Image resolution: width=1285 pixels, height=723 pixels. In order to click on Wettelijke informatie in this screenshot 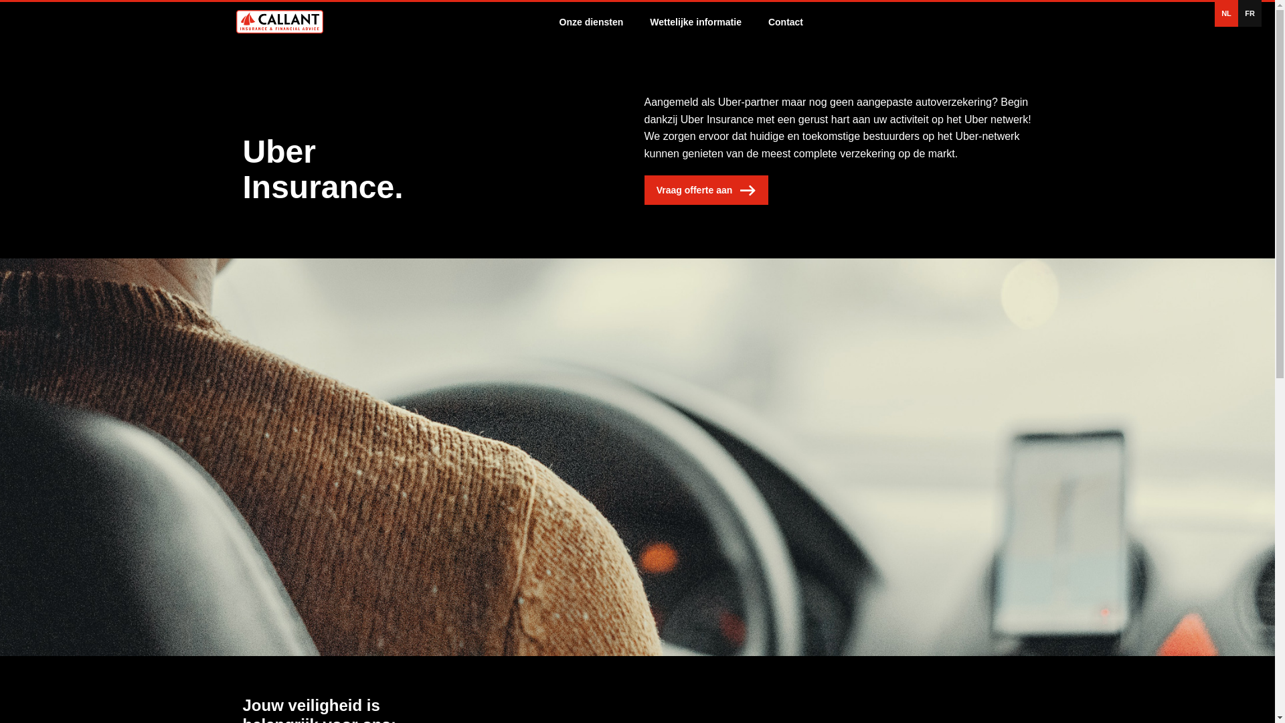, I will do `click(696, 22)`.